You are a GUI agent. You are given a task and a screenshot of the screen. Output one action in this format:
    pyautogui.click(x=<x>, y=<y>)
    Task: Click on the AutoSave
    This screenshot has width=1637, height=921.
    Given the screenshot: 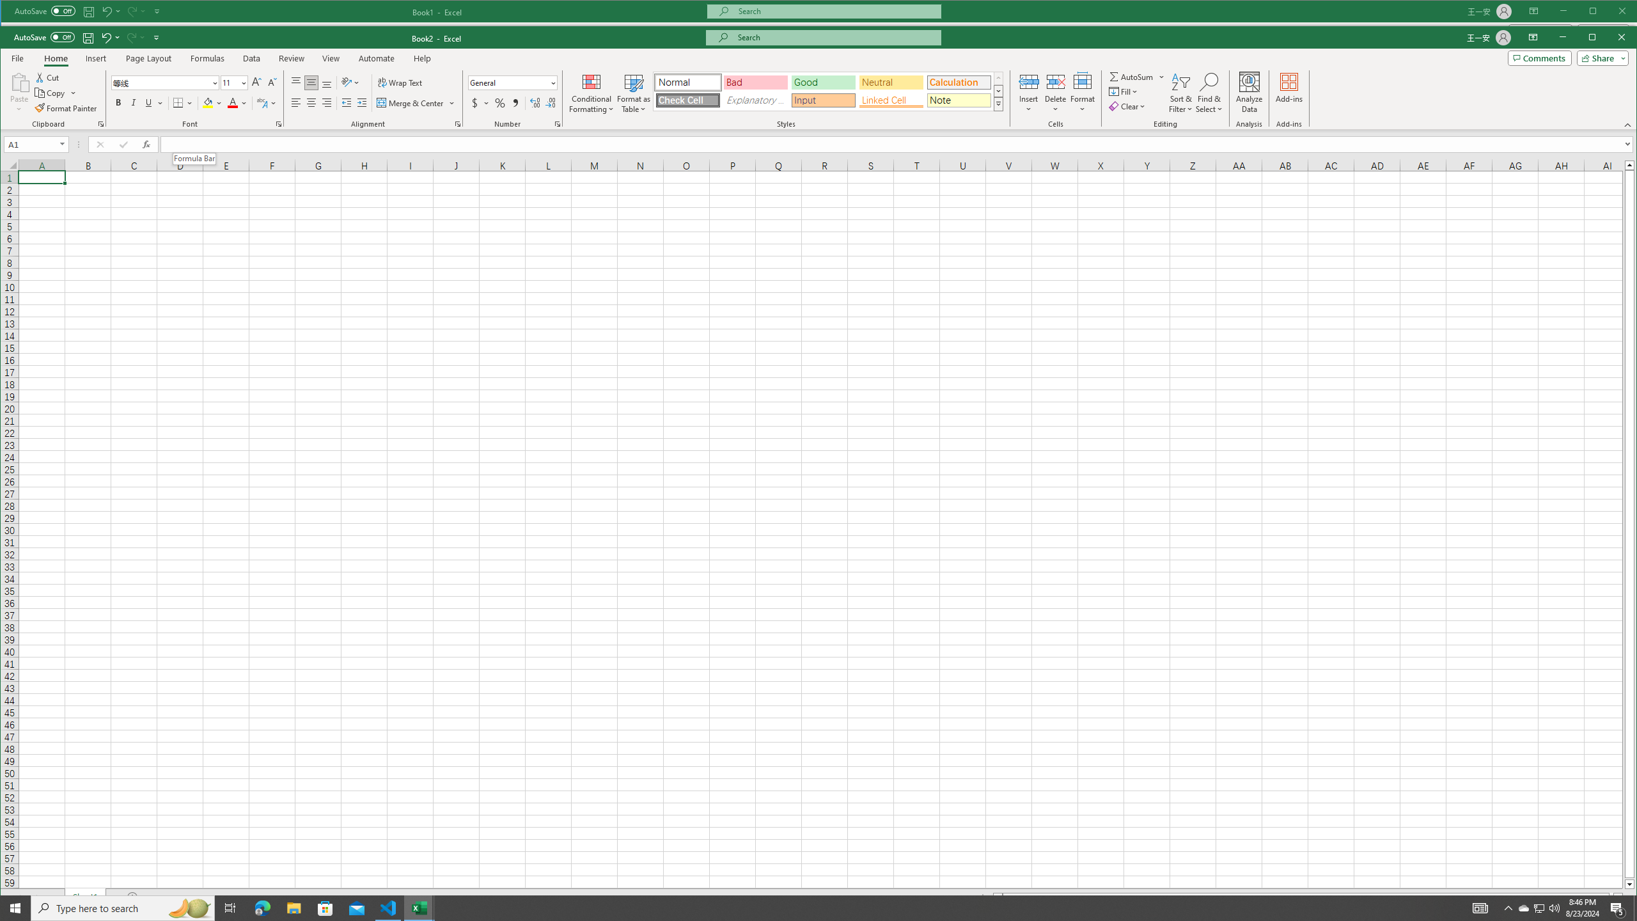 What is the action you would take?
    pyautogui.click(x=43, y=37)
    